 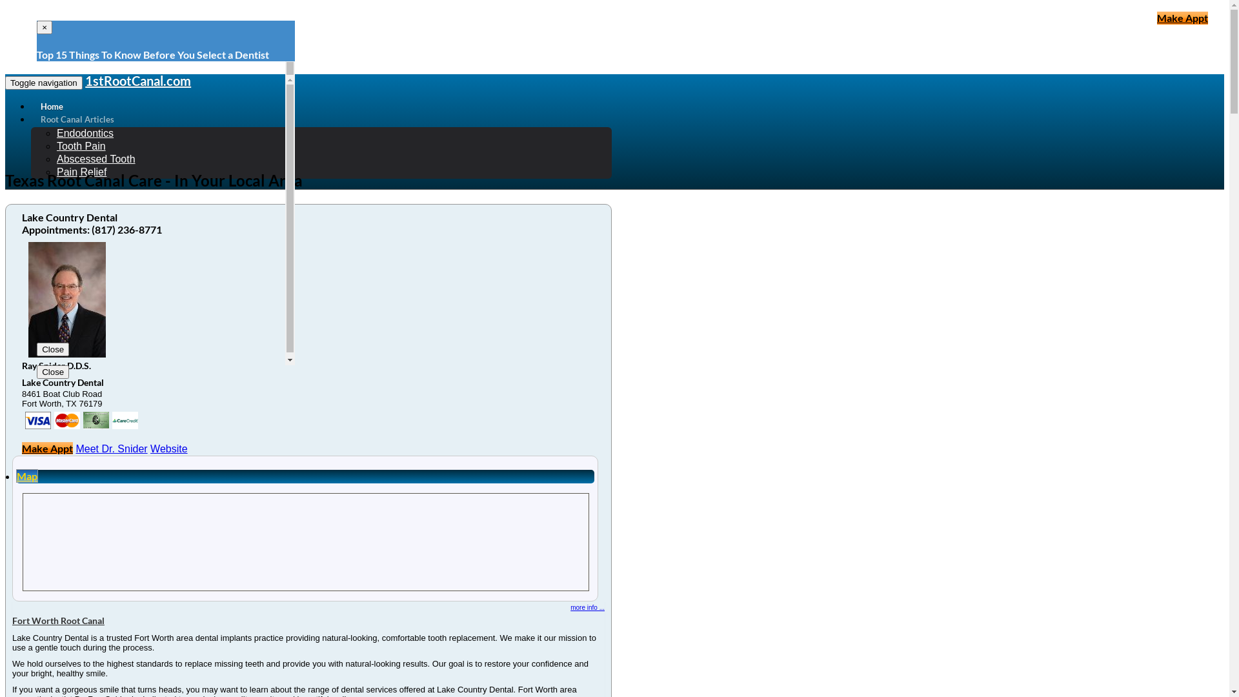 What do you see at coordinates (1182, 18) in the screenshot?
I see `Make Appt` at bounding box center [1182, 18].